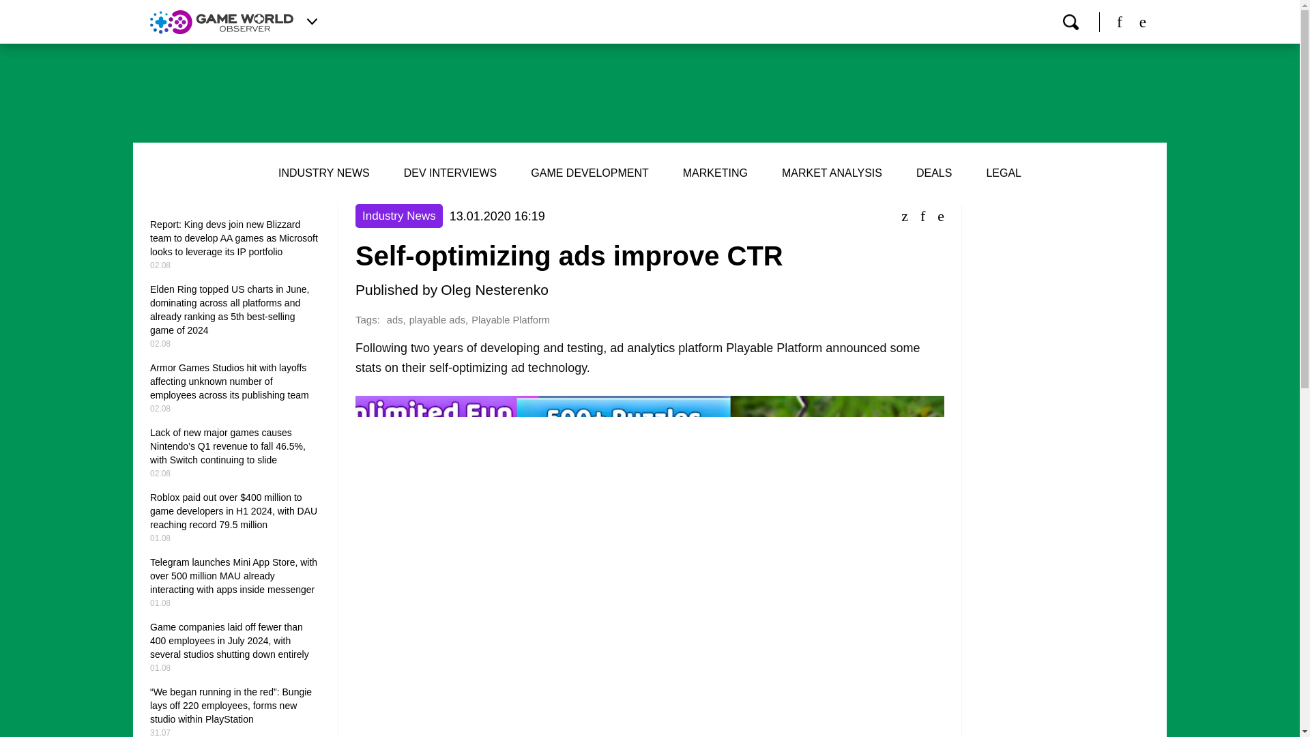 The height and width of the screenshot is (737, 1310). What do you see at coordinates (832, 173) in the screenshot?
I see `MARKET ANALYSIS` at bounding box center [832, 173].